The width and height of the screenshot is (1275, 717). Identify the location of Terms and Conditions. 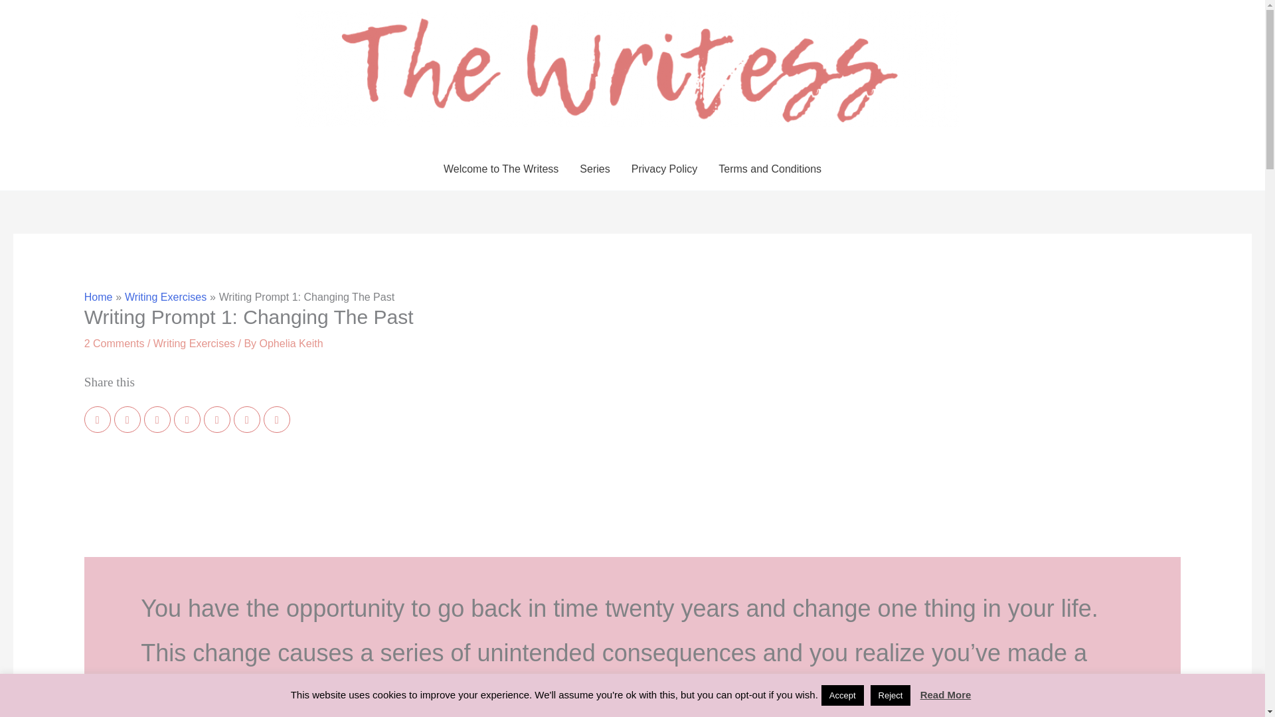
(770, 169).